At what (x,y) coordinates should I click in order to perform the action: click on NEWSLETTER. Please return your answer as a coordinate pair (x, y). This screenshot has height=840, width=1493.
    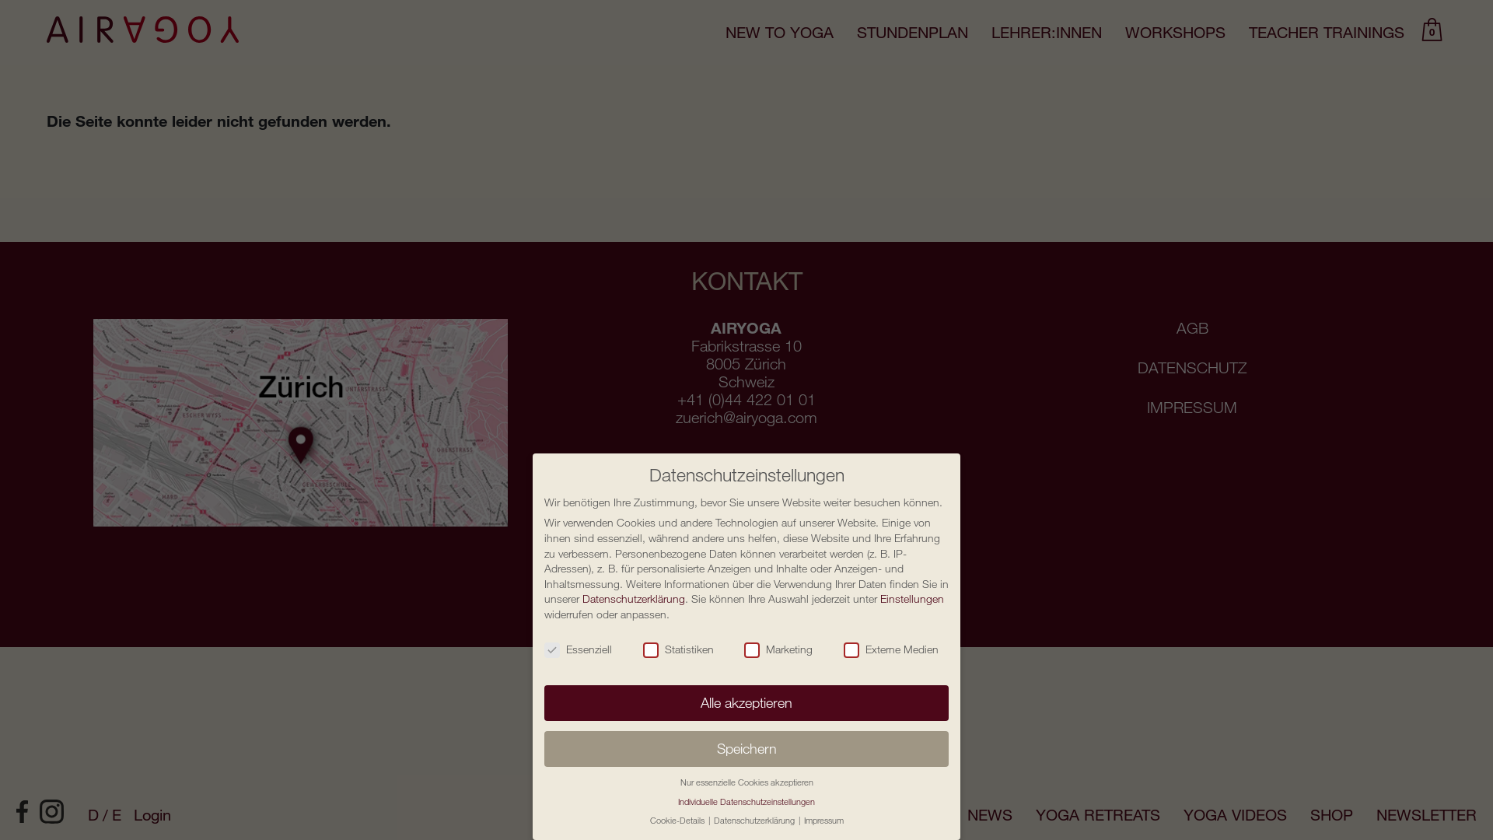
    Looking at the image, I should click on (1426, 815).